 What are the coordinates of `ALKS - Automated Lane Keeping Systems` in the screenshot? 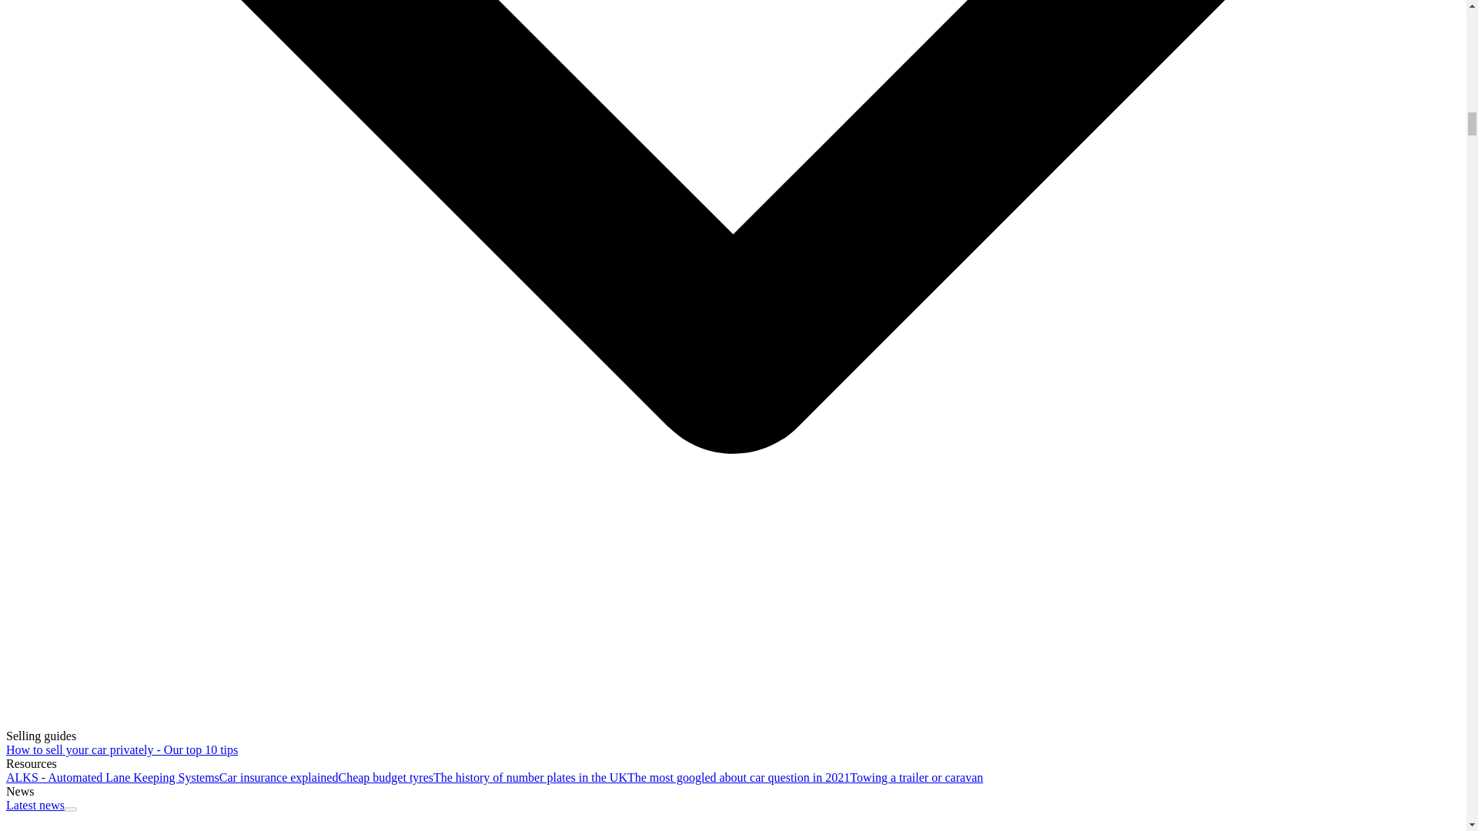 It's located at (112, 777).